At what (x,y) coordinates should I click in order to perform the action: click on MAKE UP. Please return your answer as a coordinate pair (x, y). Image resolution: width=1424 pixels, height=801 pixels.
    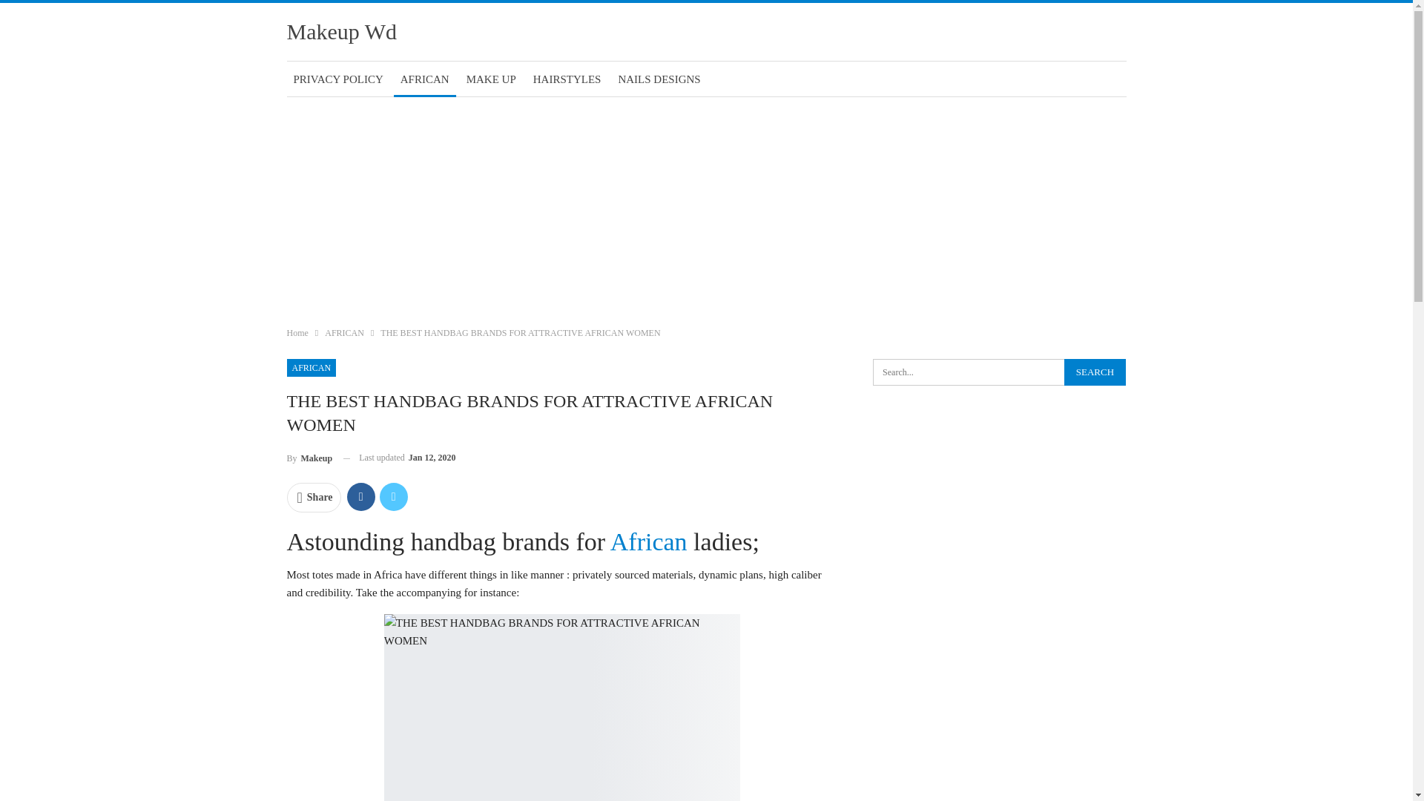
    Looking at the image, I should click on (491, 79).